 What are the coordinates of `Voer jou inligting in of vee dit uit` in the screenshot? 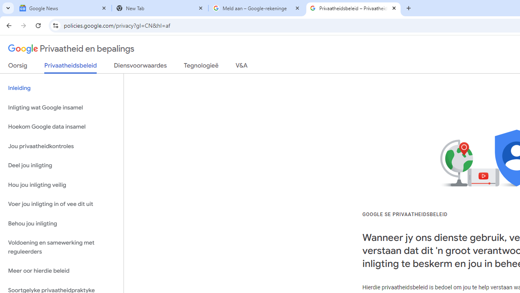 It's located at (62, 204).